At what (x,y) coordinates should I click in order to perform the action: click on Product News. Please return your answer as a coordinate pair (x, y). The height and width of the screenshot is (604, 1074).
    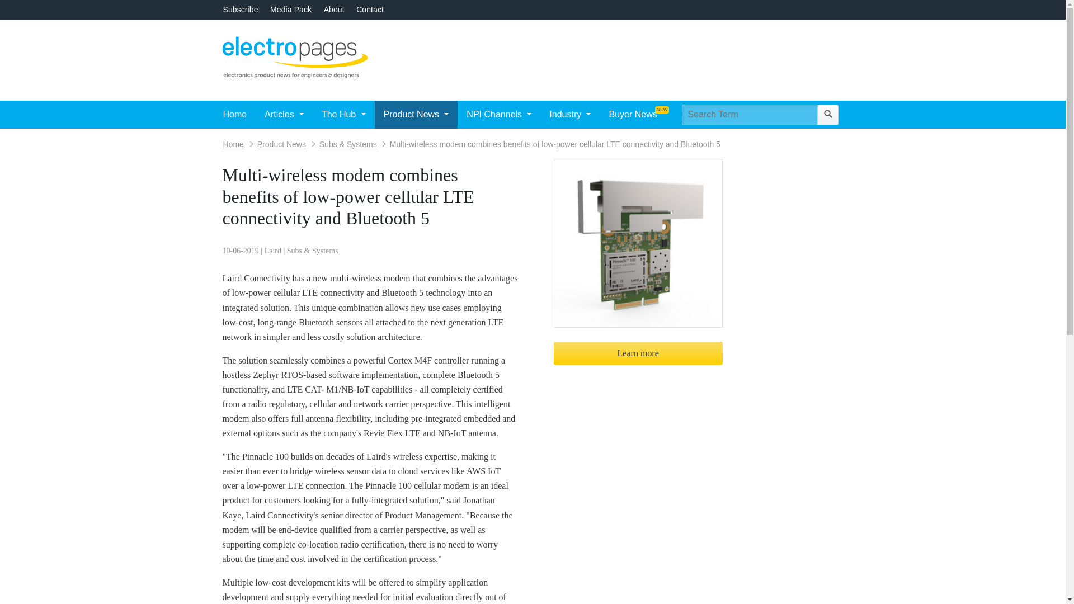
    Looking at the image, I should click on (416, 115).